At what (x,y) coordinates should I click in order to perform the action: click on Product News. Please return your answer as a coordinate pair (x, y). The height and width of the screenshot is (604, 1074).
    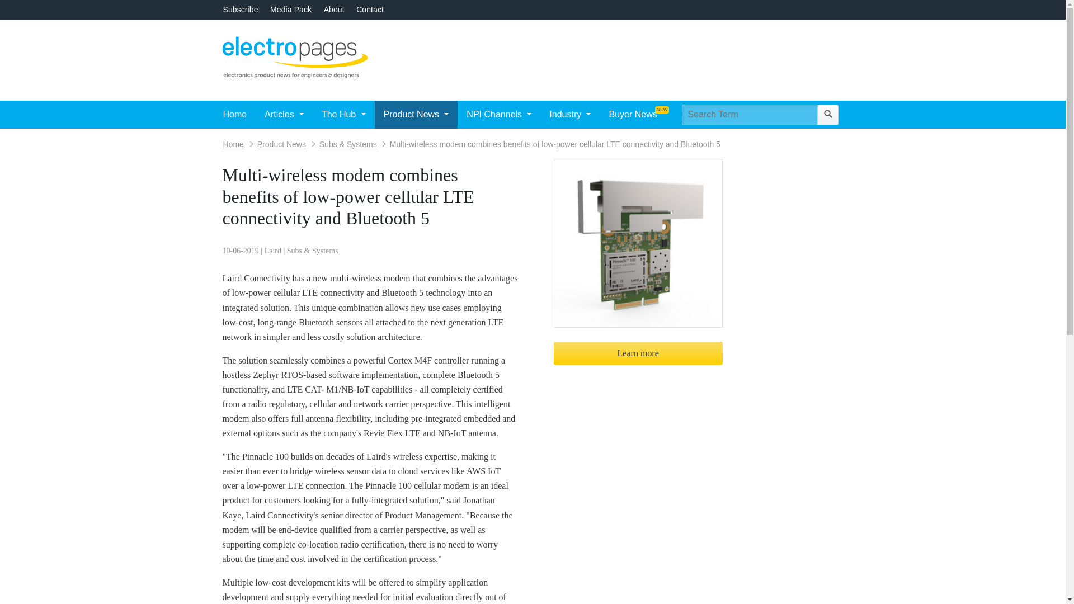
    Looking at the image, I should click on (416, 115).